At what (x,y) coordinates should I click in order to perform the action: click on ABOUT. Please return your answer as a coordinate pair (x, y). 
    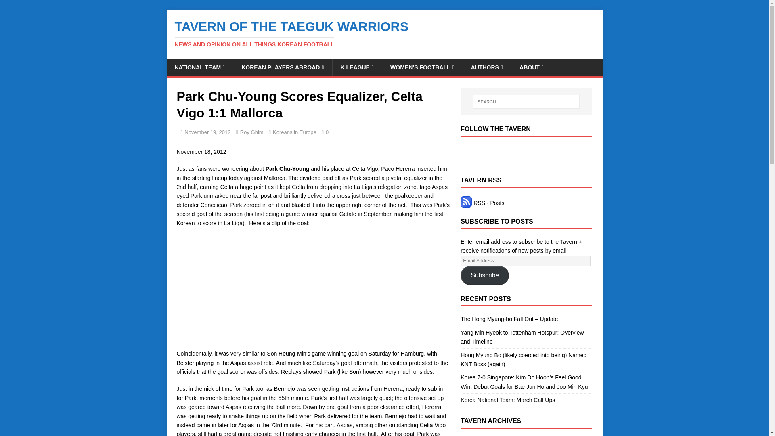
    Looking at the image, I should click on (531, 67).